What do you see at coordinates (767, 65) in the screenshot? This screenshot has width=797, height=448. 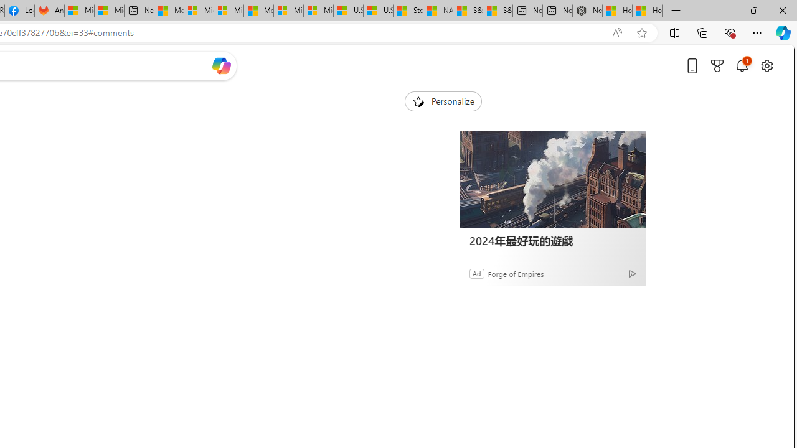 I see `Open settings` at bounding box center [767, 65].